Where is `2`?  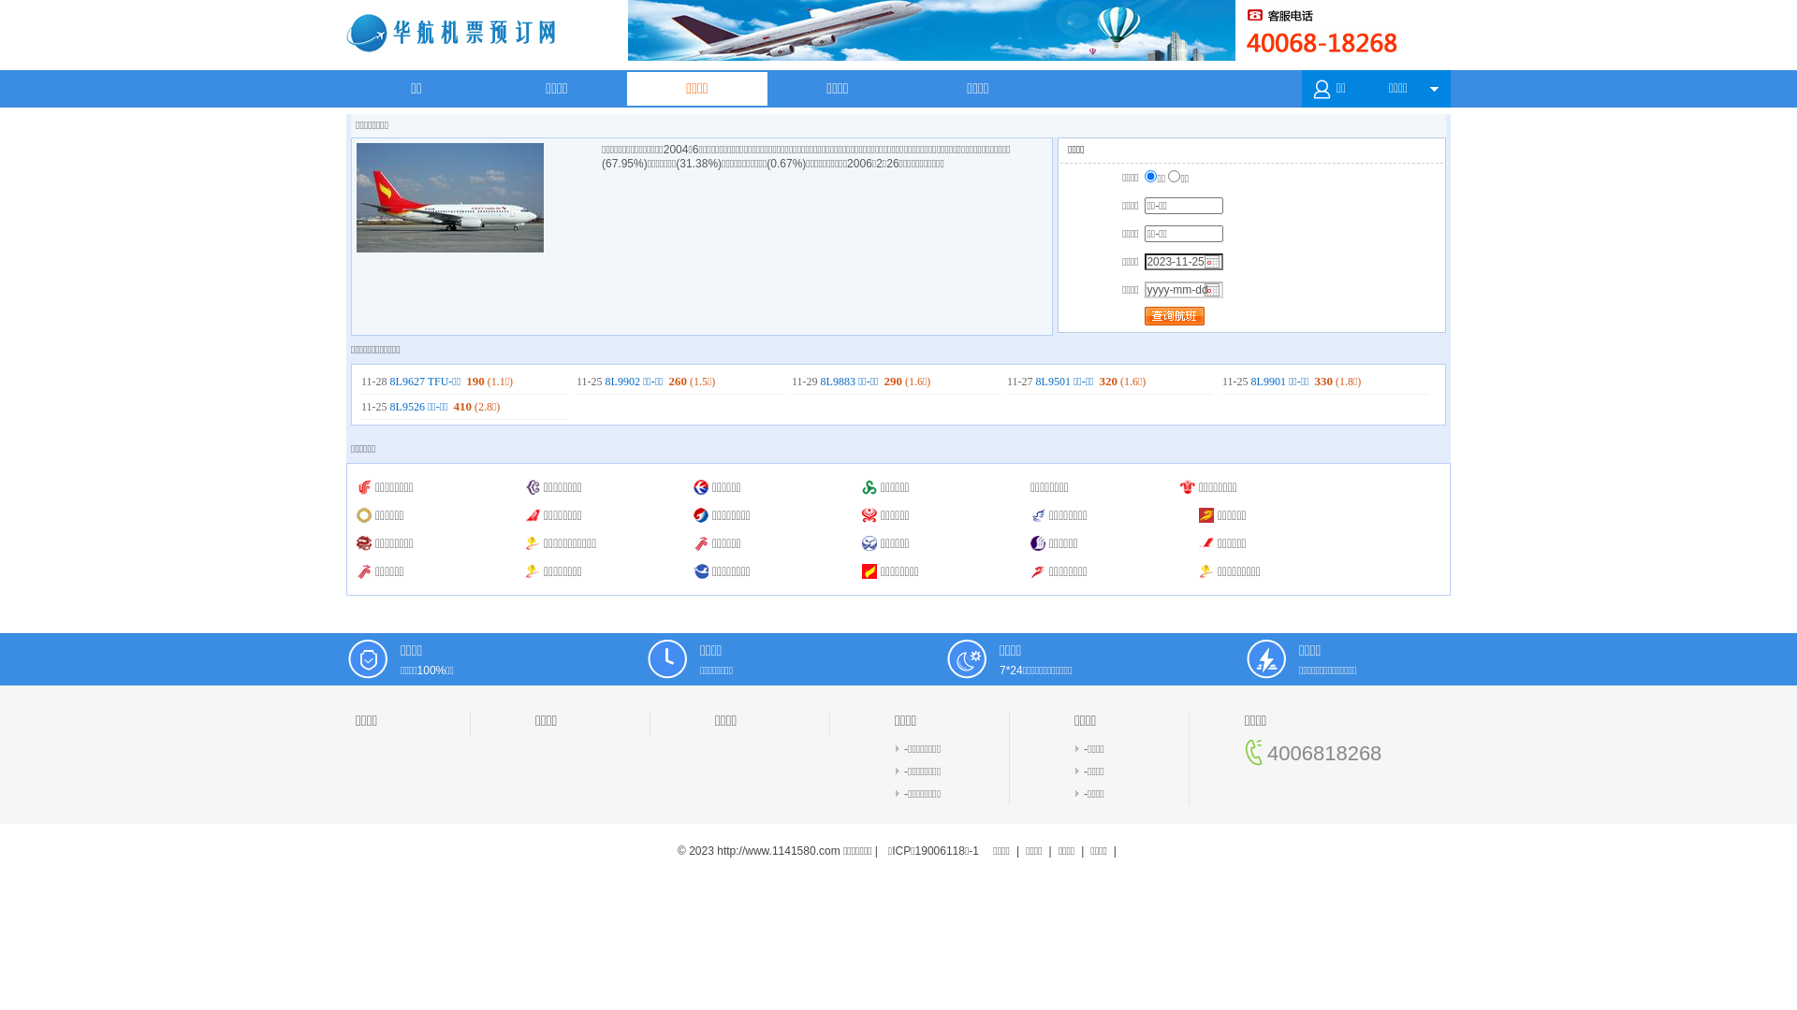 2 is located at coordinates (1174, 176).